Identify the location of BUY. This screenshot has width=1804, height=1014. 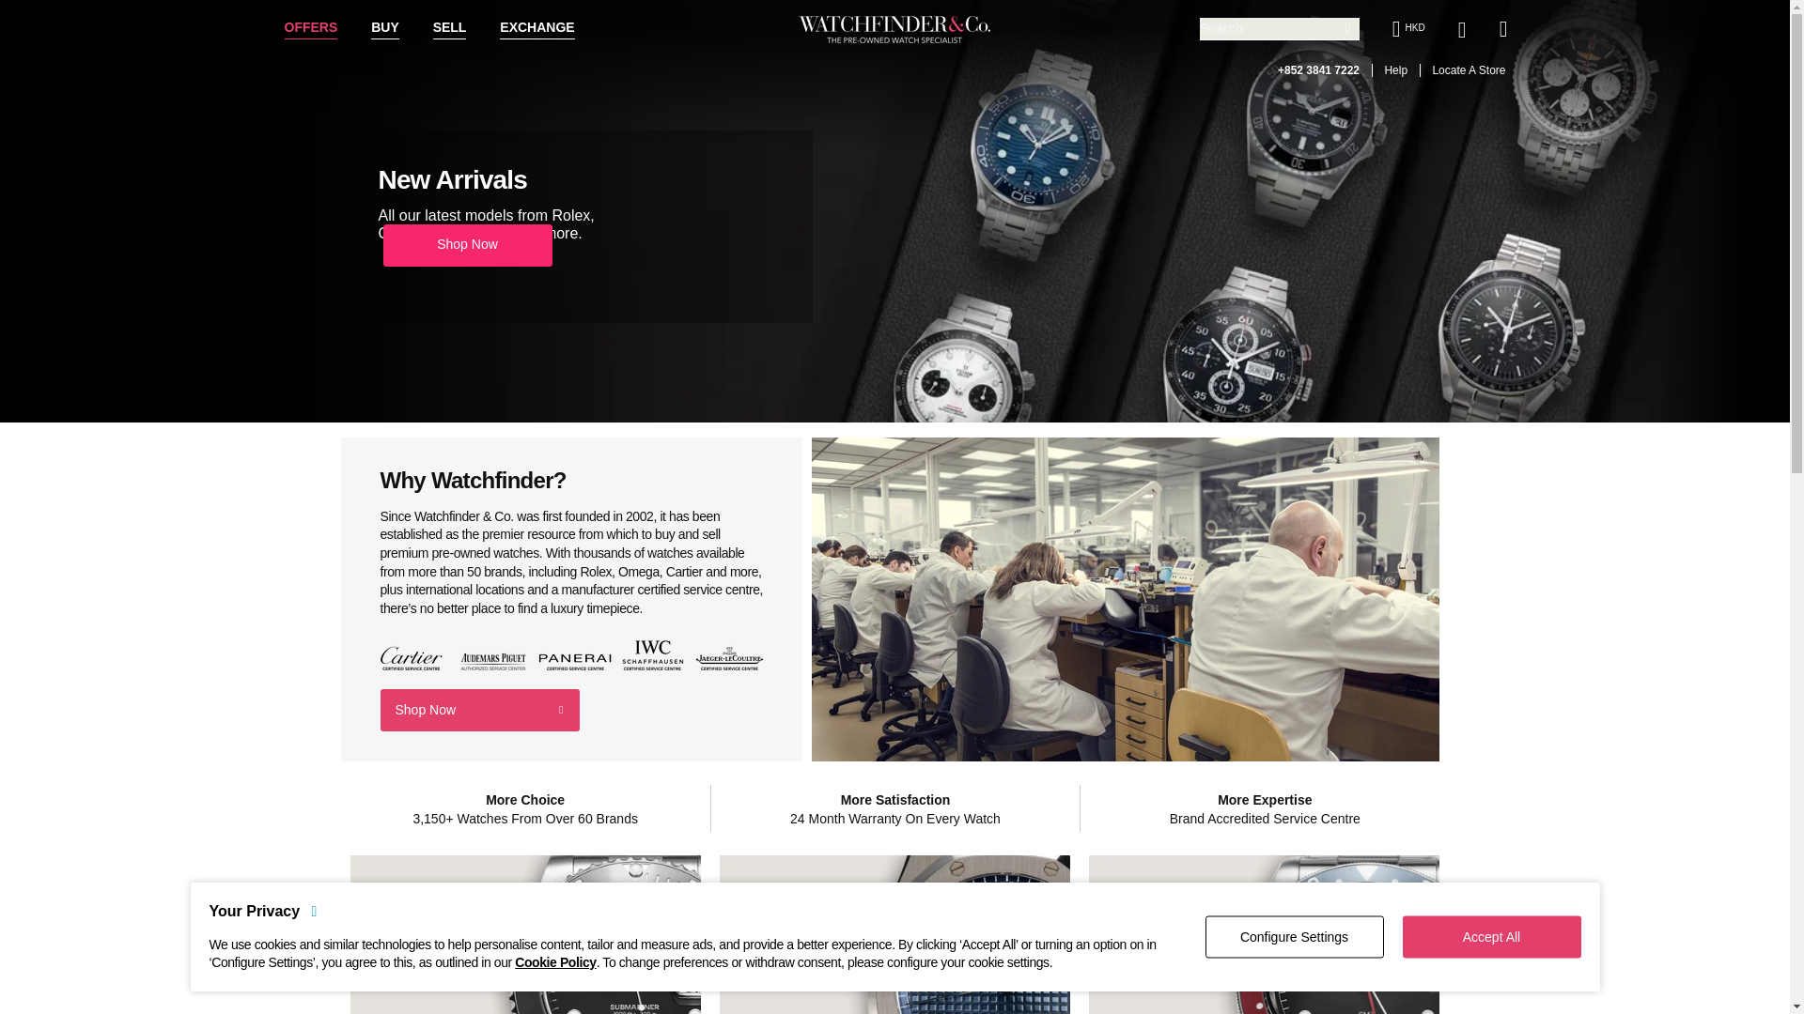
(385, 28).